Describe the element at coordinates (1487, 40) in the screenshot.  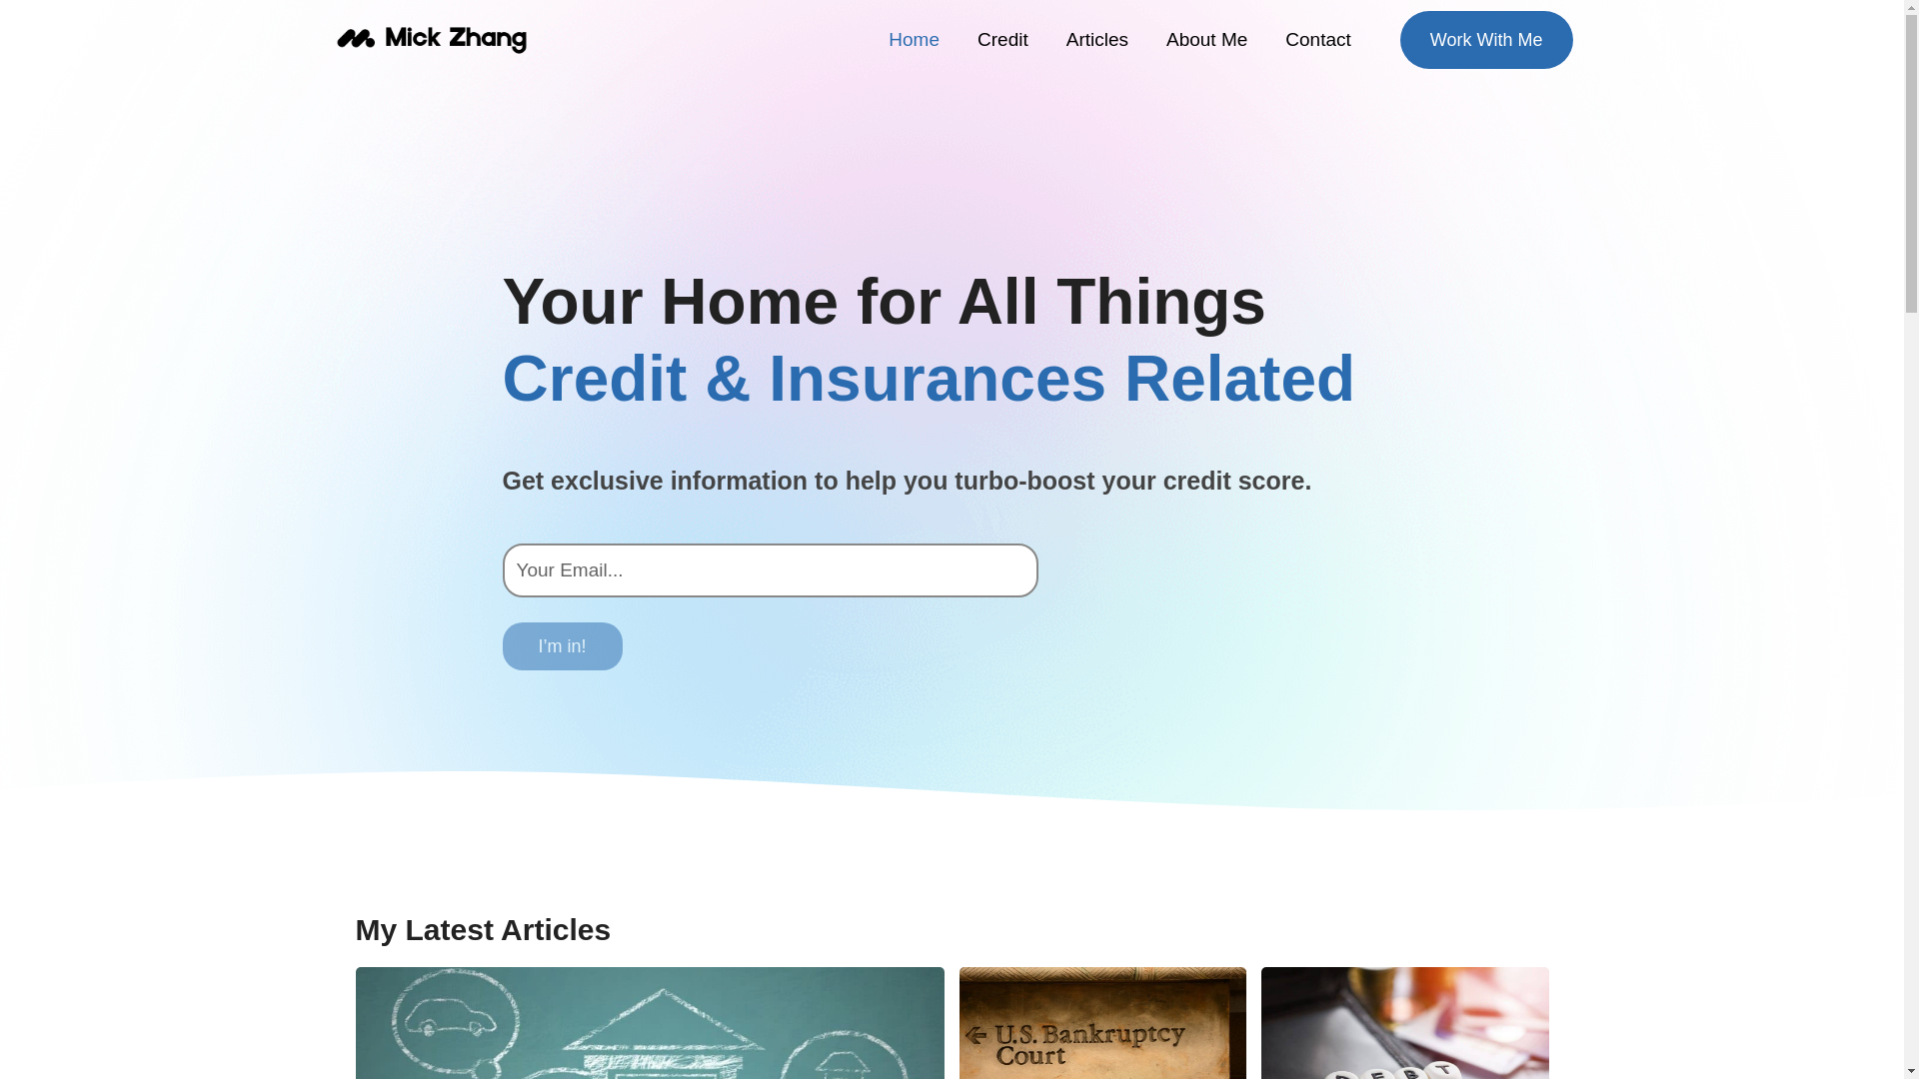
I see `Work With Me` at that location.